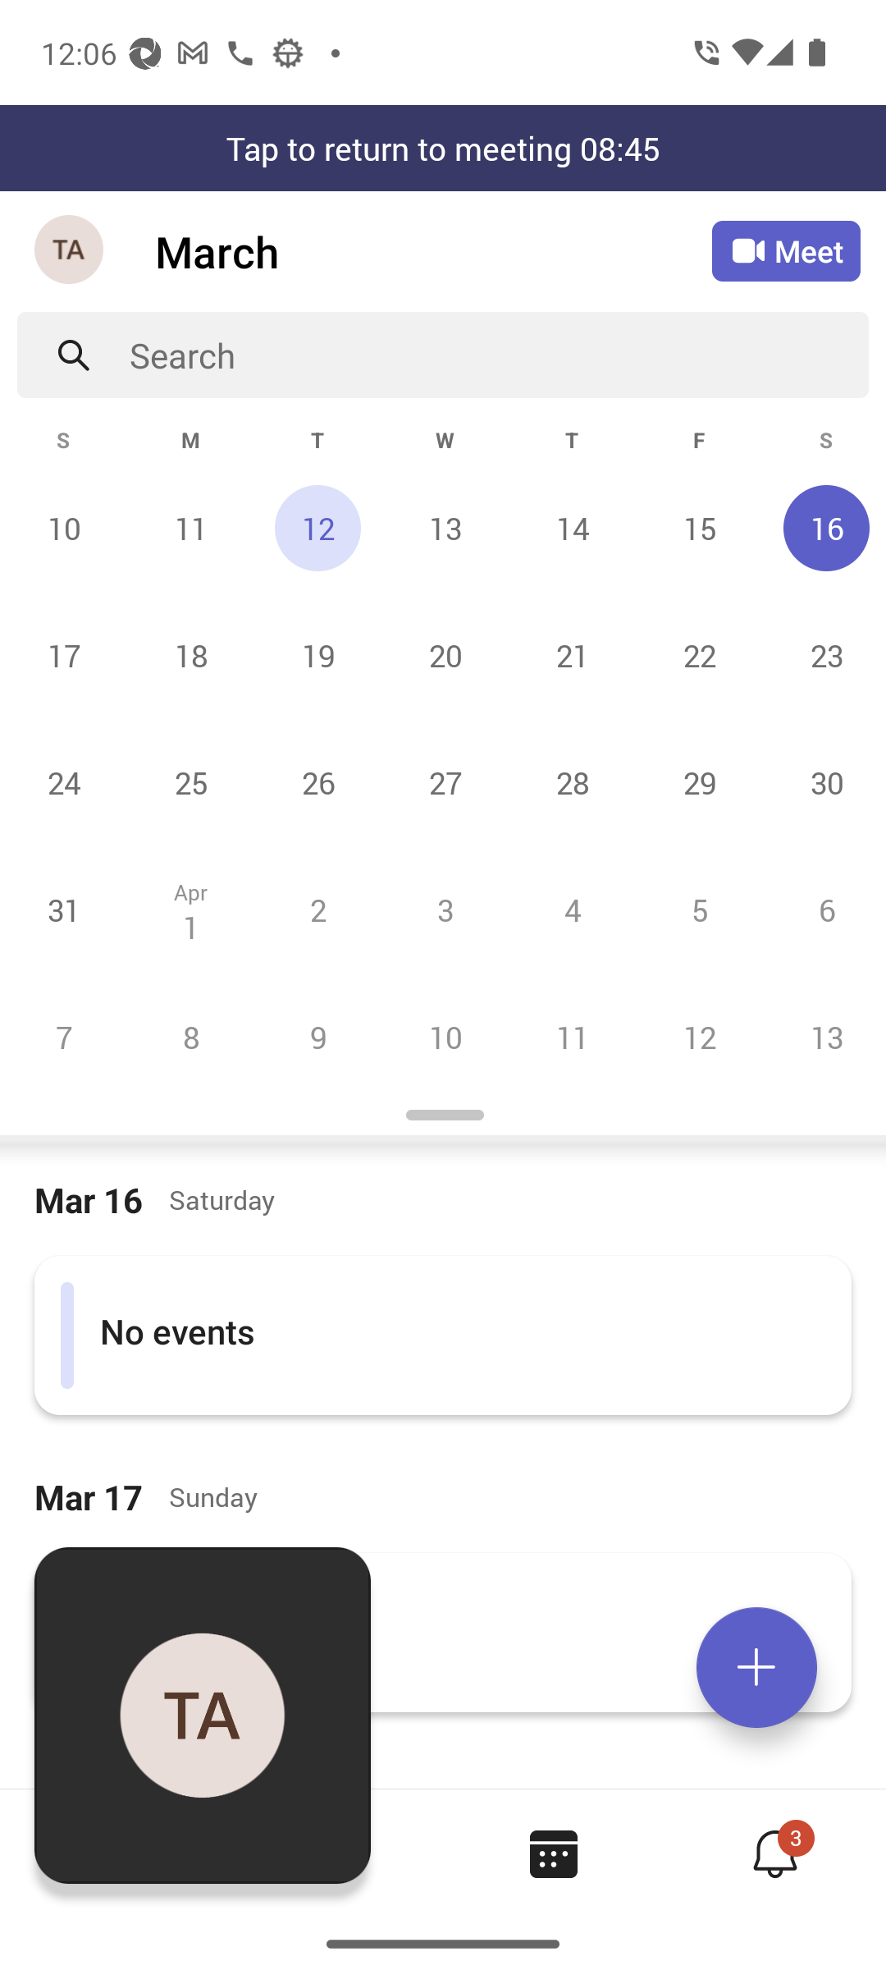 The height and width of the screenshot is (1970, 886). Describe the element at coordinates (64, 528) in the screenshot. I see `Sunday, March 10 10` at that location.